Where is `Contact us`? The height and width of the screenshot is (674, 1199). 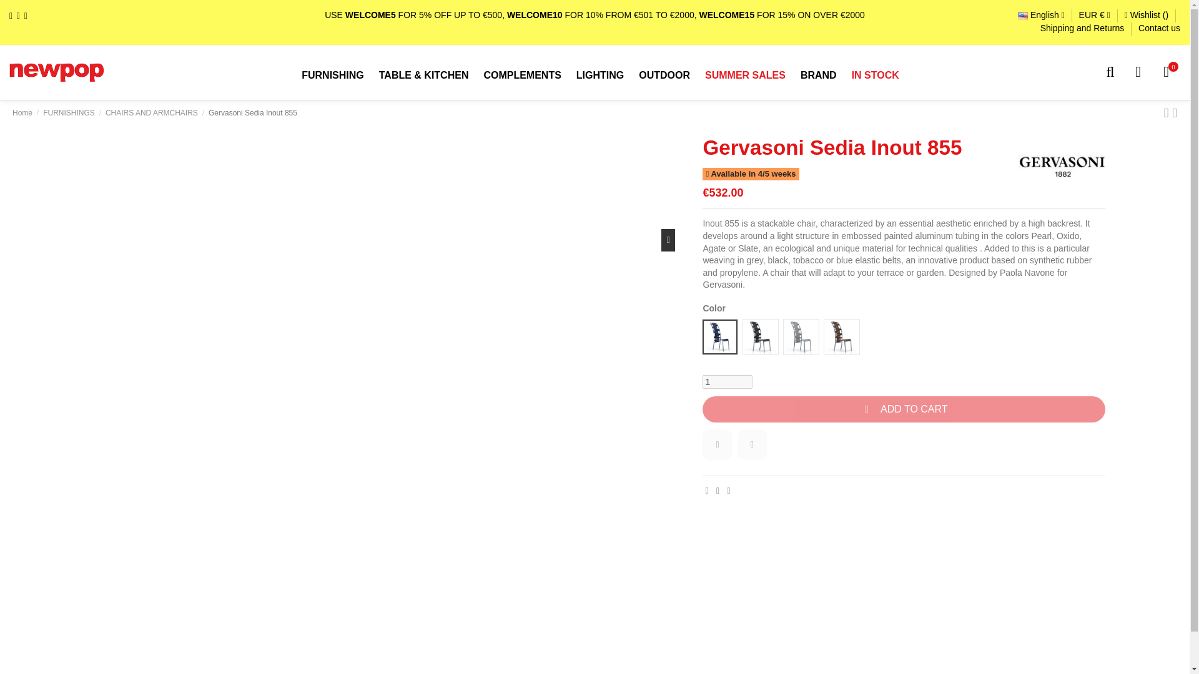
Contact us is located at coordinates (1159, 27).